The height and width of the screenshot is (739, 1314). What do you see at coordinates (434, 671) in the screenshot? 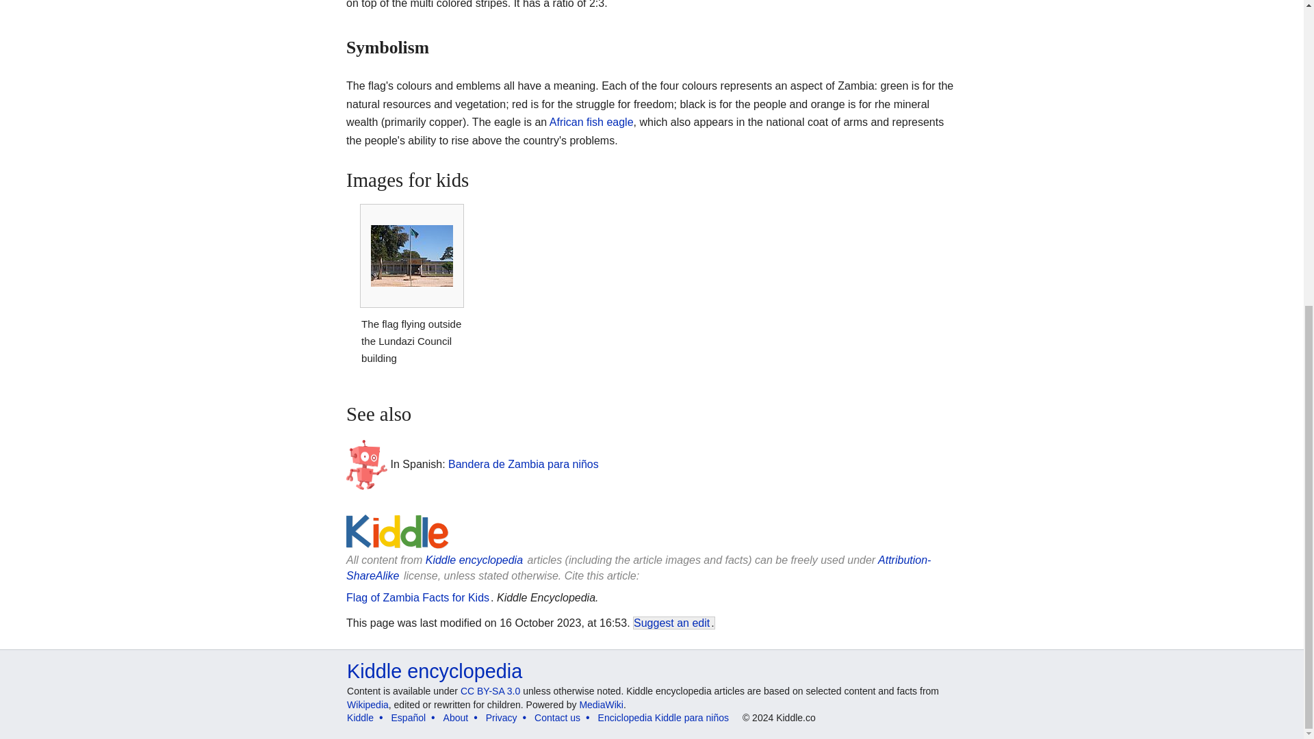
I see `Kiddle encyclopedia` at bounding box center [434, 671].